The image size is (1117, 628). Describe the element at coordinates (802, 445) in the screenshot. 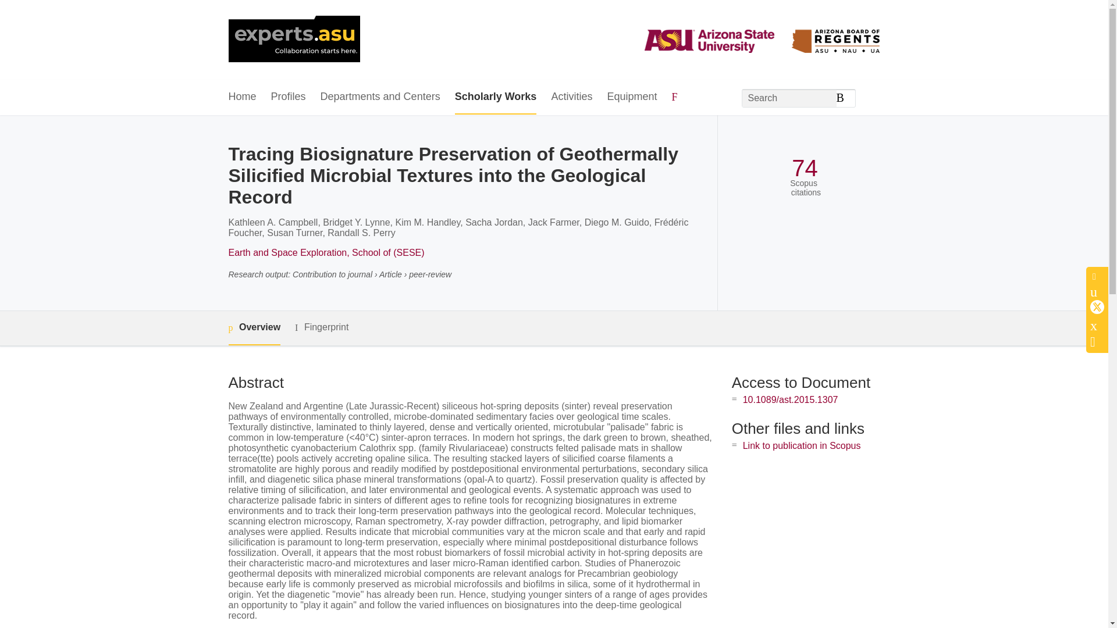

I see `Link to publication in Scopus` at that location.